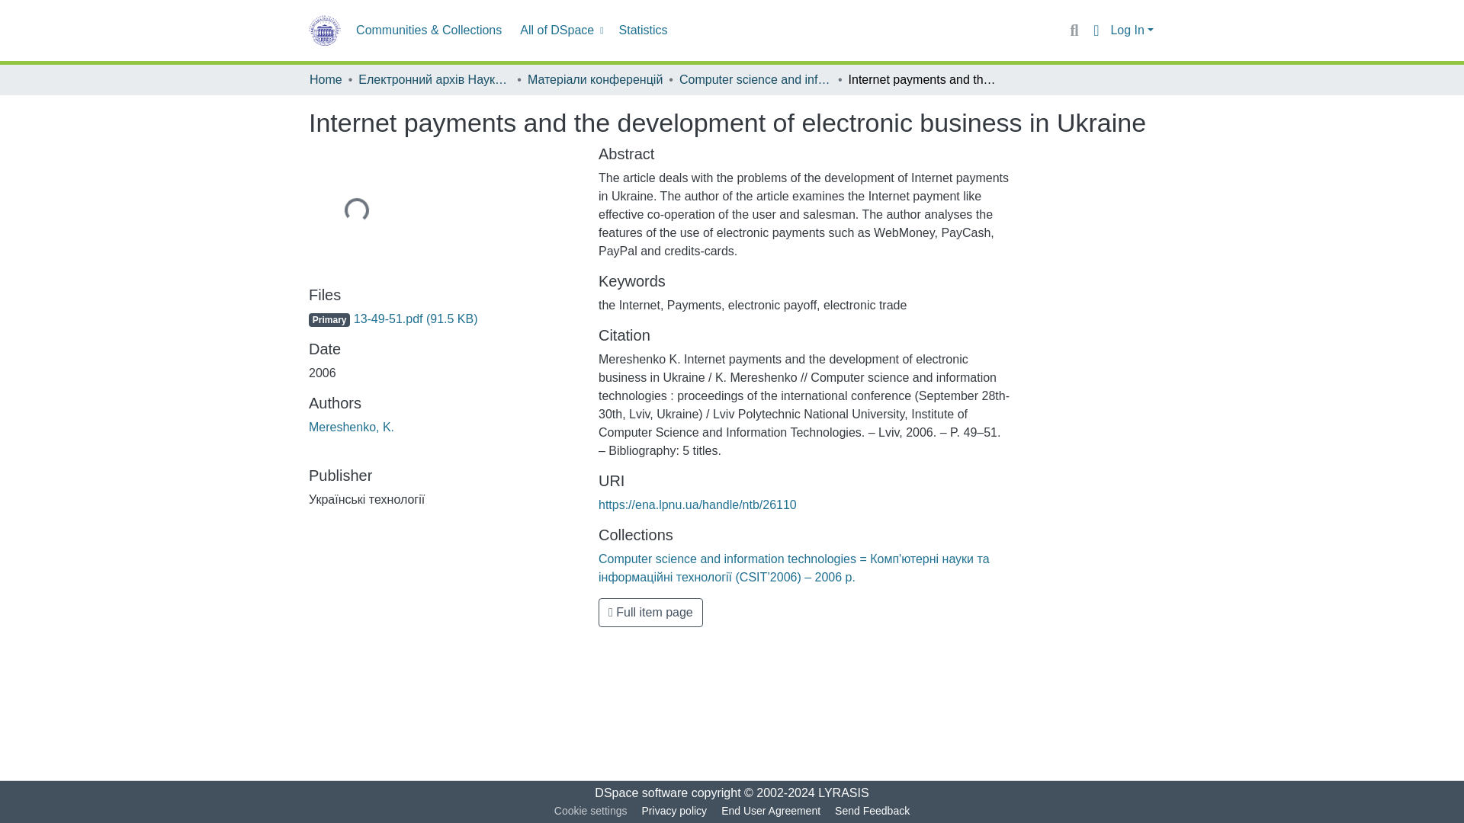 This screenshot has width=1464, height=823. What do you see at coordinates (640, 793) in the screenshot?
I see `DSpace software` at bounding box center [640, 793].